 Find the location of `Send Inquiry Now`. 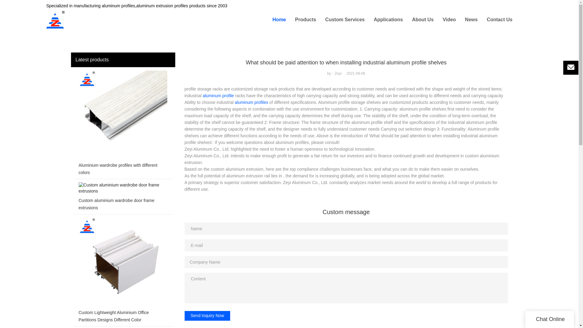

Send Inquiry Now is located at coordinates (207, 316).